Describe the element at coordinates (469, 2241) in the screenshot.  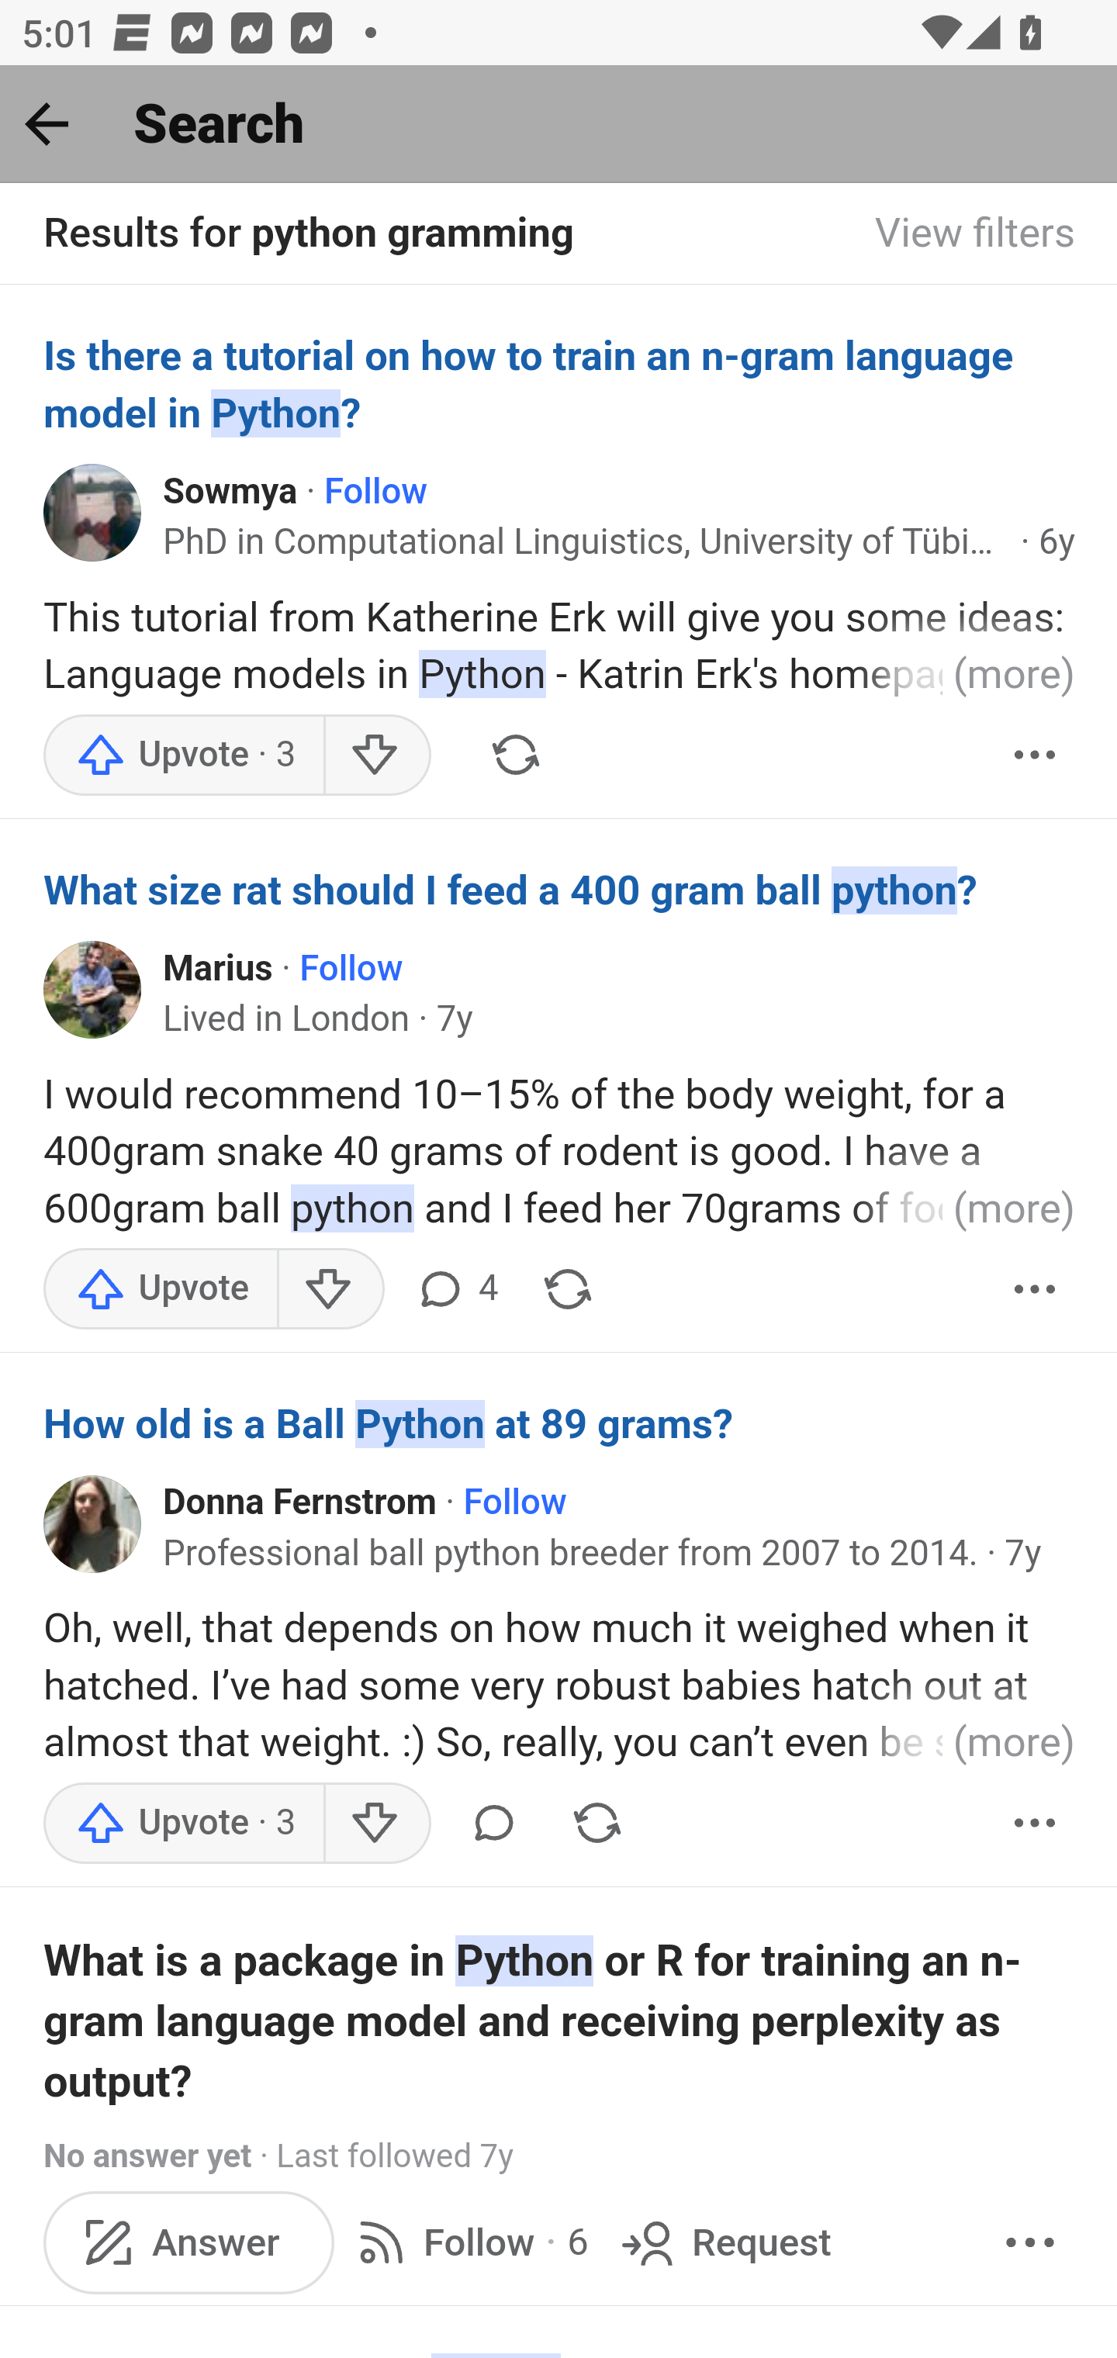
I see `Follow · 6` at that location.